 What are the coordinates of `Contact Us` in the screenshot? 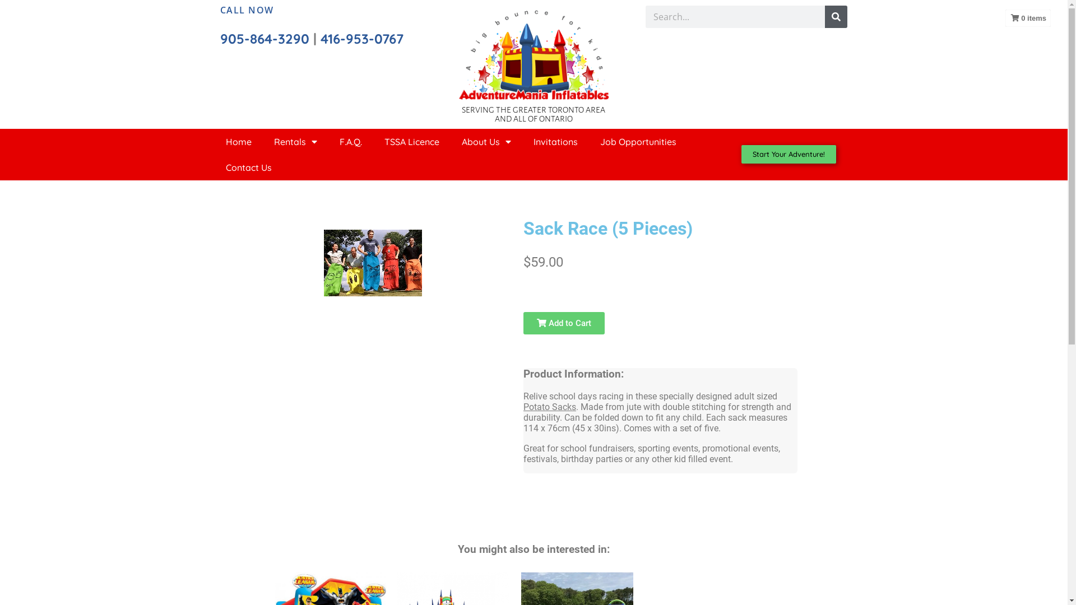 It's located at (248, 167).